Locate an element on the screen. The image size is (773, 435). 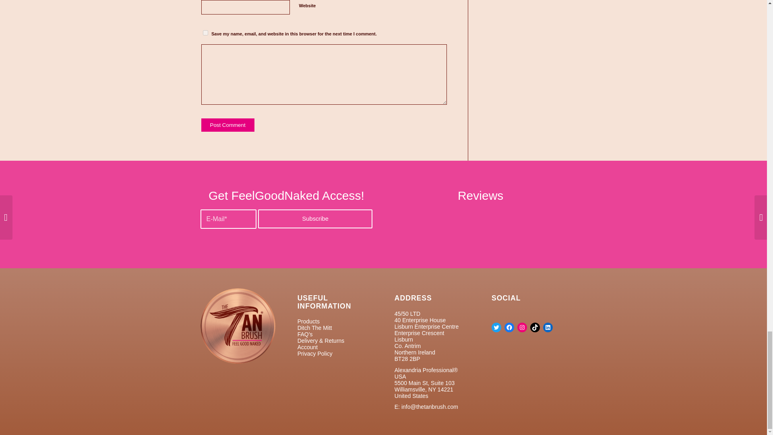
Subscribe is located at coordinates (315, 219).